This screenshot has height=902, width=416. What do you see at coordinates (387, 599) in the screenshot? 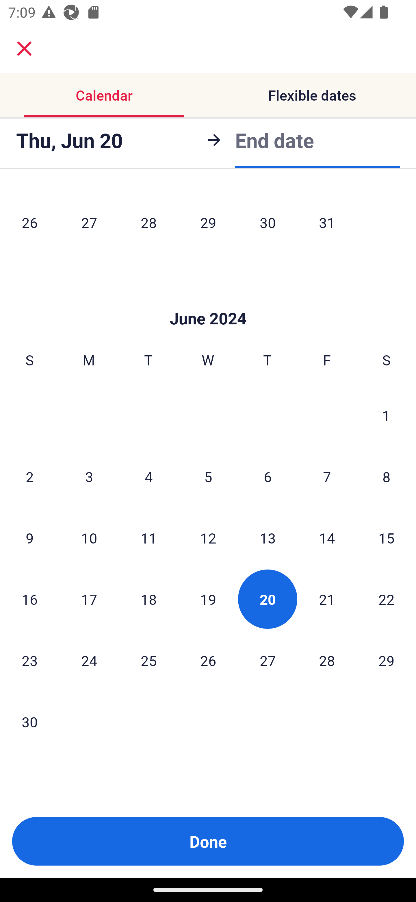
I see `22 Saturday, June 22, 2024` at bounding box center [387, 599].